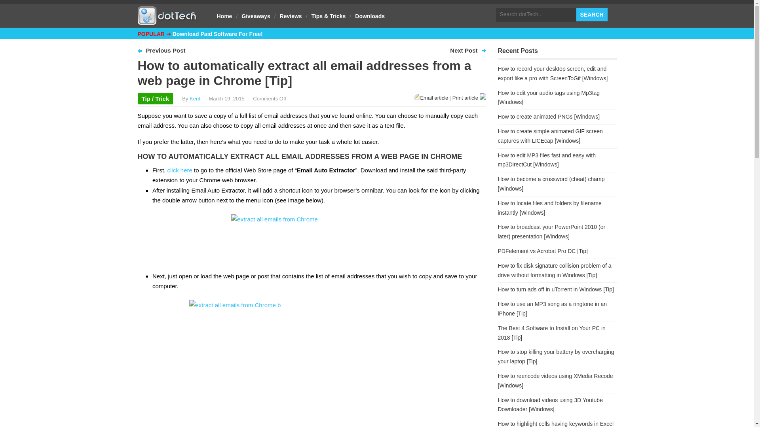 This screenshot has height=427, width=760. What do you see at coordinates (469, 97) in the screenshot?
I see `Print article` at bounding box center [469, 97].